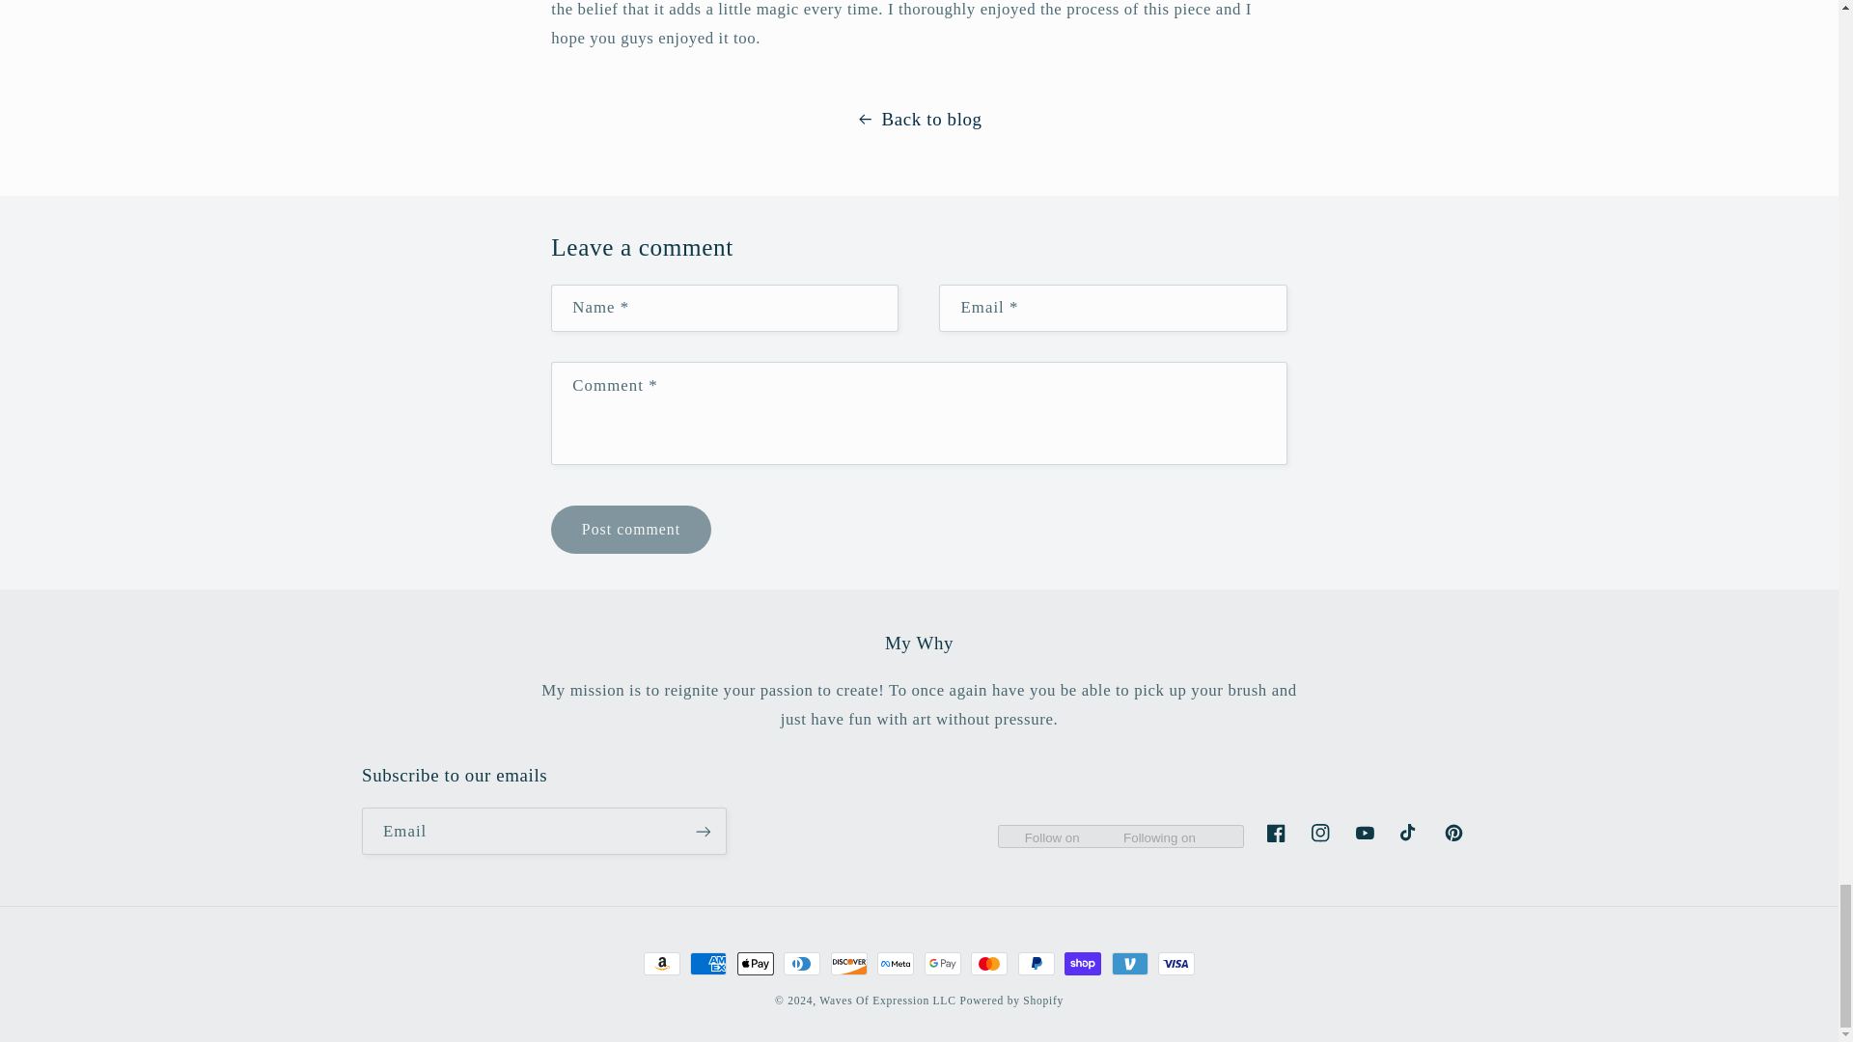  What do you see at coordinates (629, 529) in the screenshot?
I see `Post comment` at bounding box center [629, 529].